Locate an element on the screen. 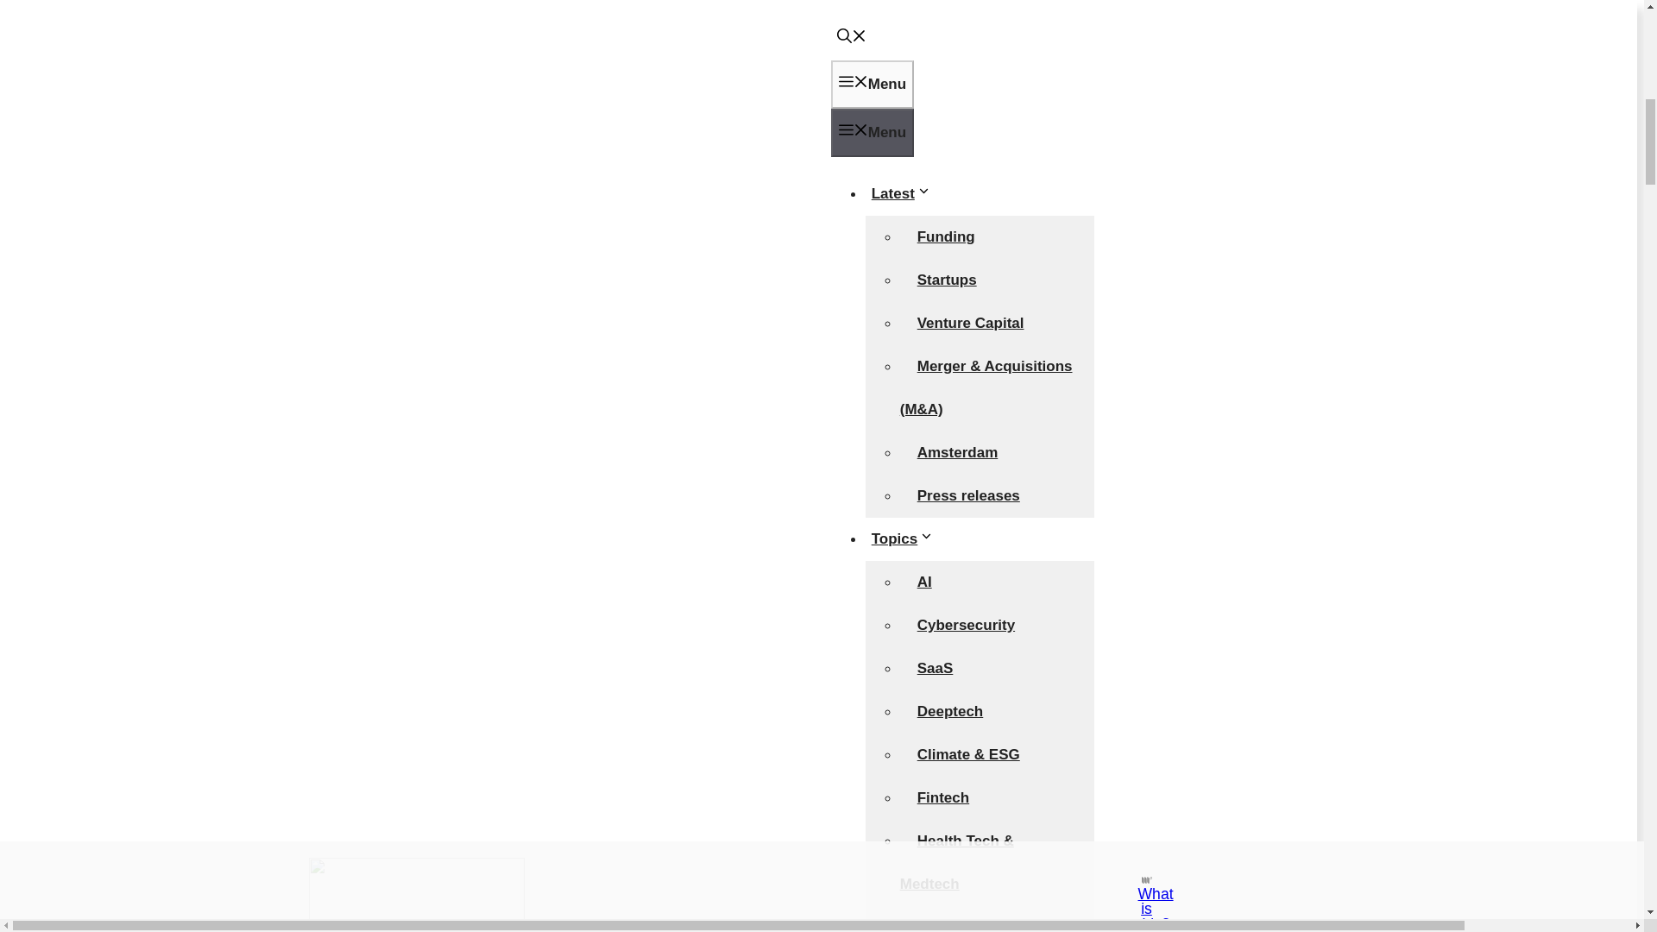  SC 10 year horizontal is located at coordinates (416, 212).